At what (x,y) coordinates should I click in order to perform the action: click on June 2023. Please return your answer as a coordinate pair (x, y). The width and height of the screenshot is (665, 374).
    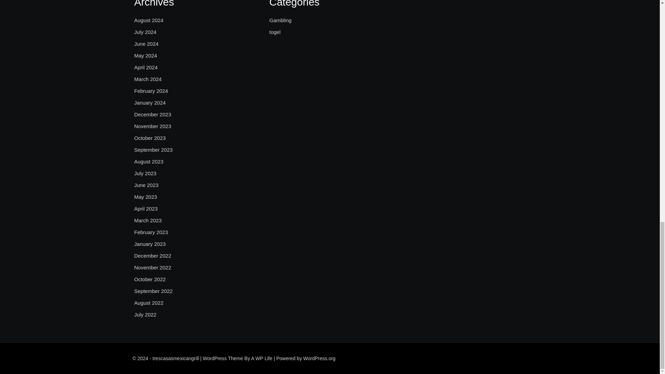
    Looking at the image, I should click on (146, 185).